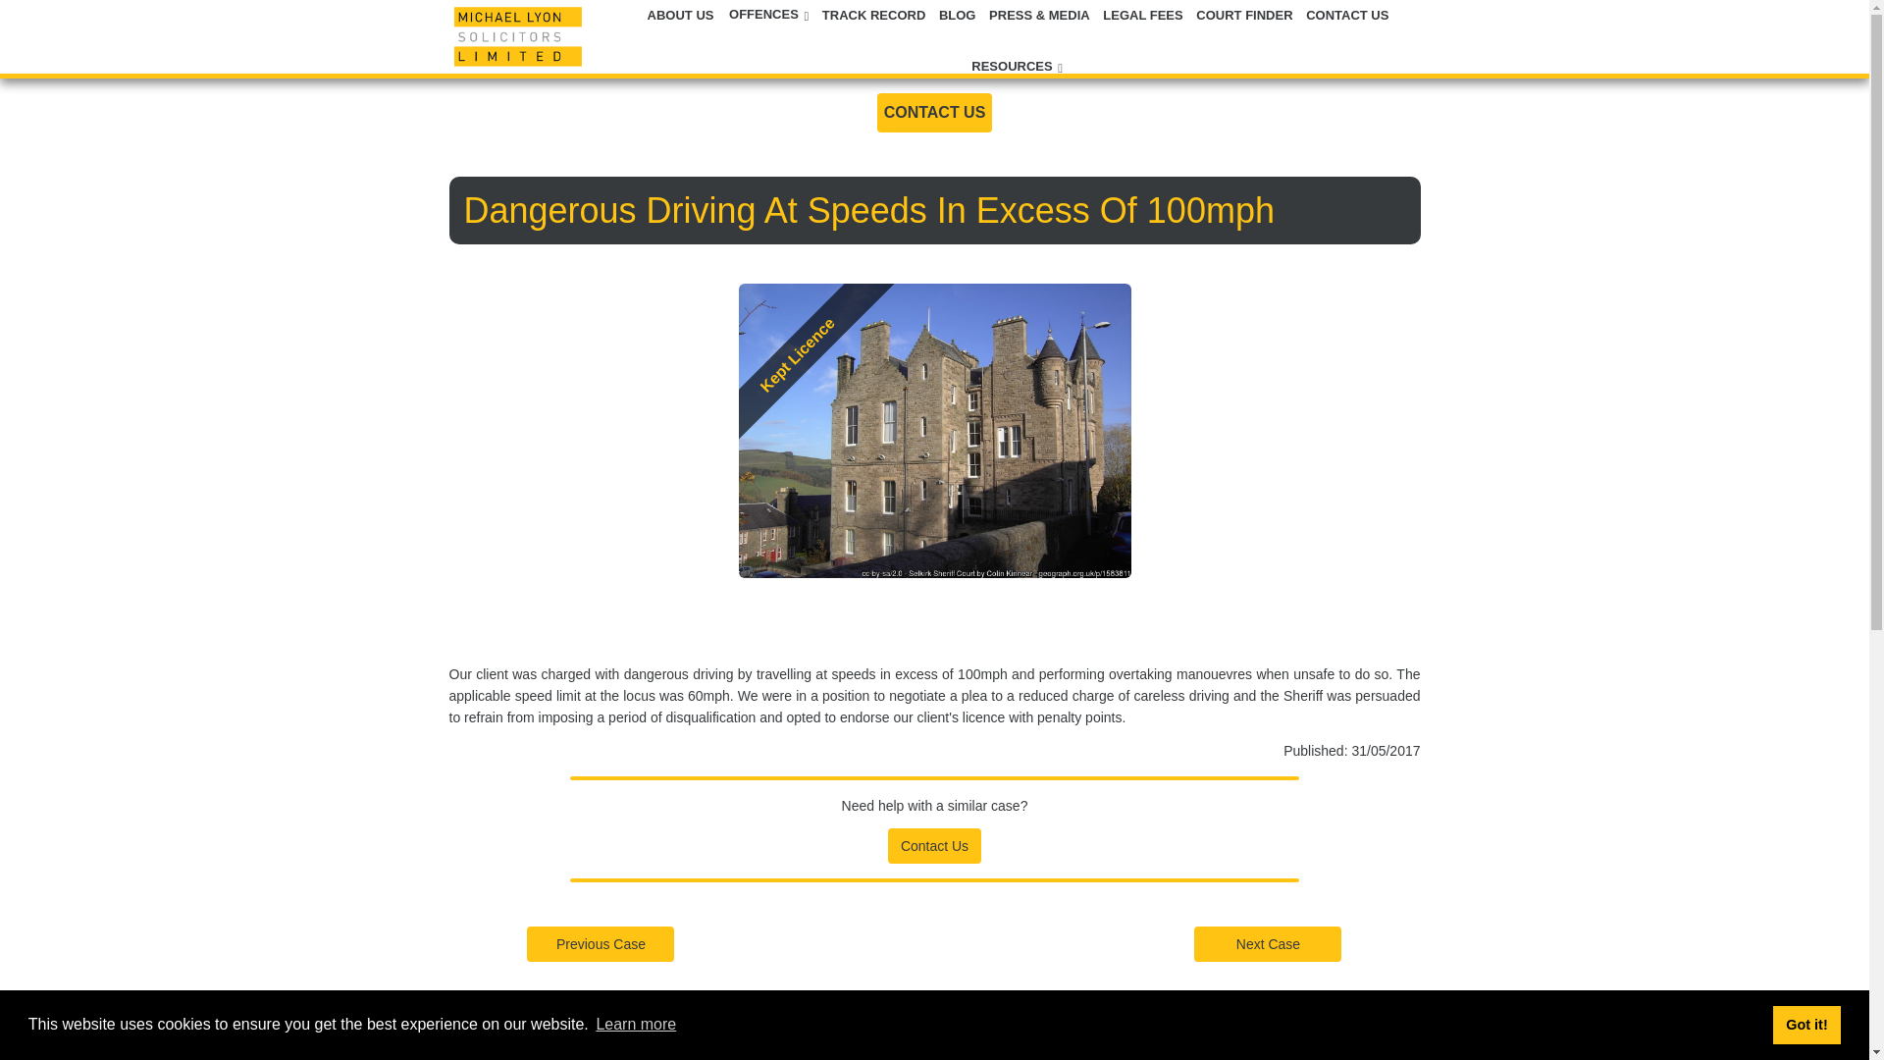 This screenshot has width=1884, height=1060. Describe the element at coordinates (601, 942) in the screenshot. I see `Previous Case` at that location.